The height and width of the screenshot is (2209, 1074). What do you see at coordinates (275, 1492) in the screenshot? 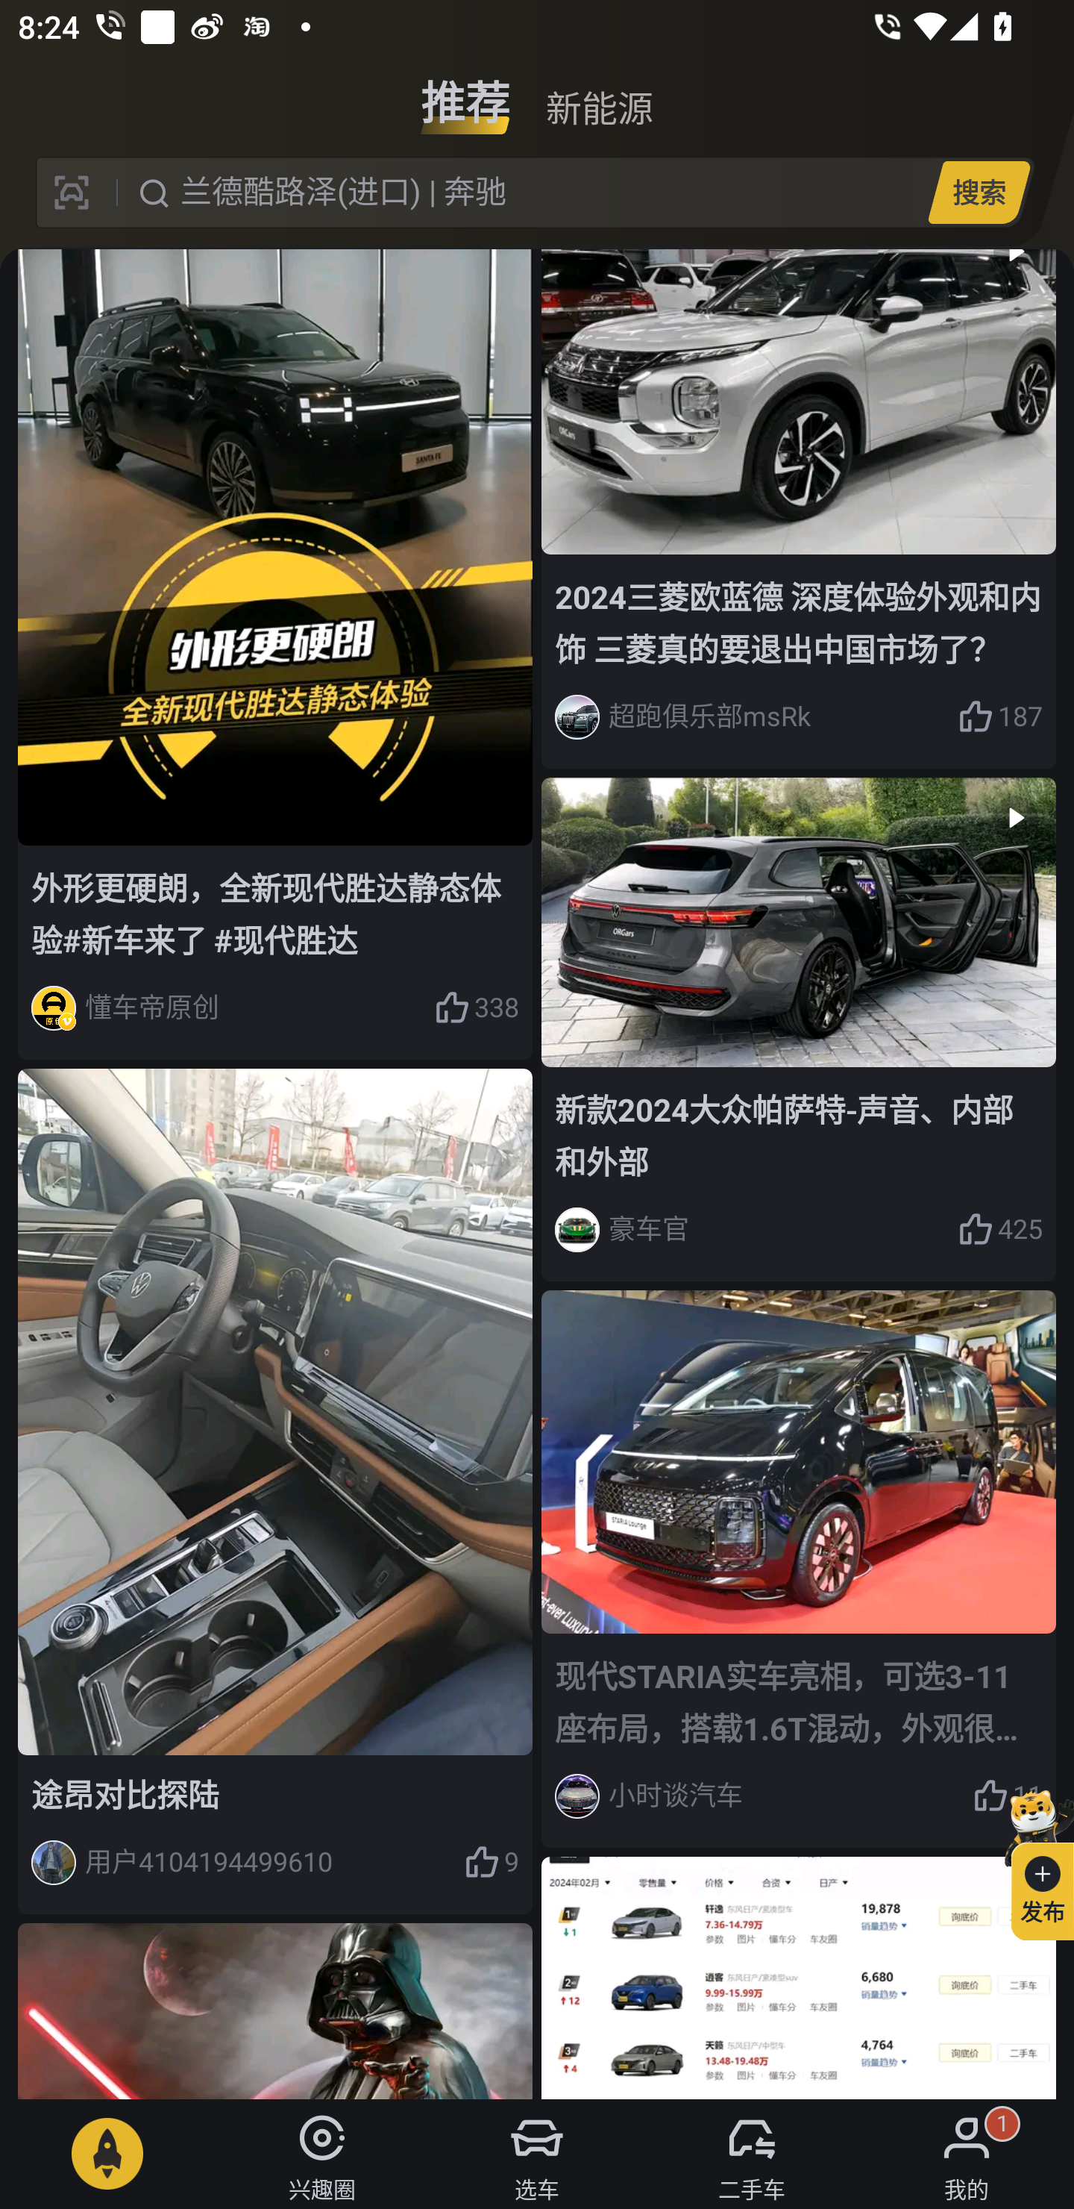
I see `途昂对比探陆 用户4104194499610 9` at bounding box center [275, 1492].